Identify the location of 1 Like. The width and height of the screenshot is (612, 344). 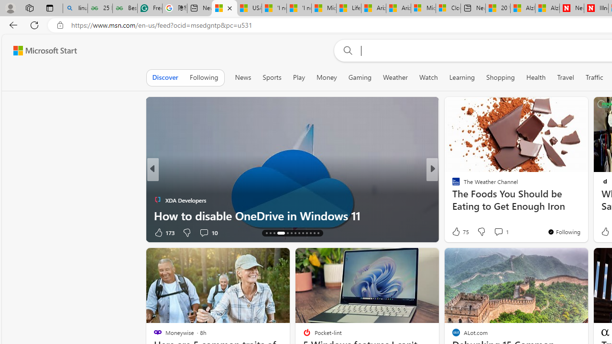
(455, 232).